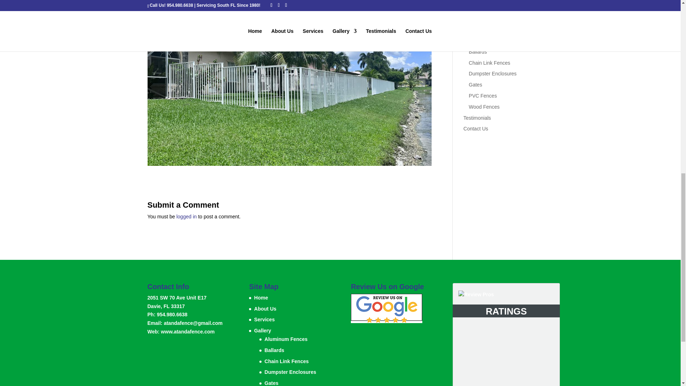  Describe the element at coordinates (470, 1) in the screenshot. I see `Home` at that location.